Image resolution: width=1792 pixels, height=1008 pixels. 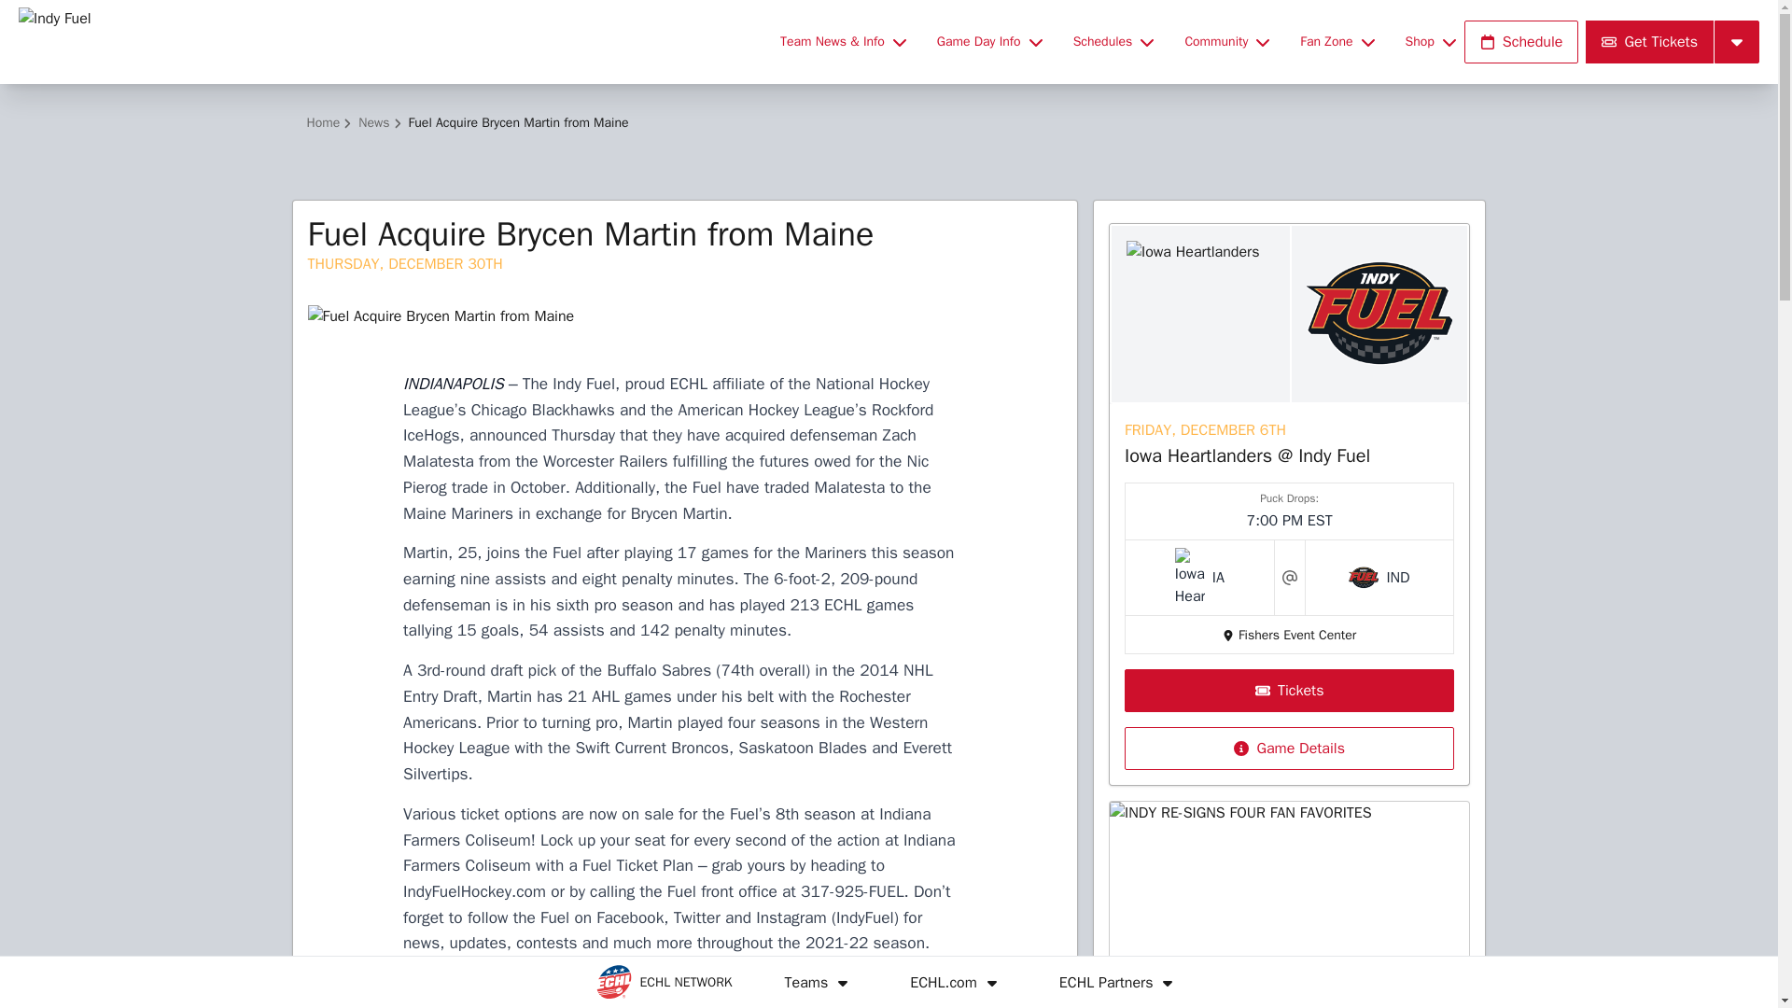 What do you see at coordinates (989, 41) in the screenshot?
I see `Game Day Info` at bounding box center [989, 41].